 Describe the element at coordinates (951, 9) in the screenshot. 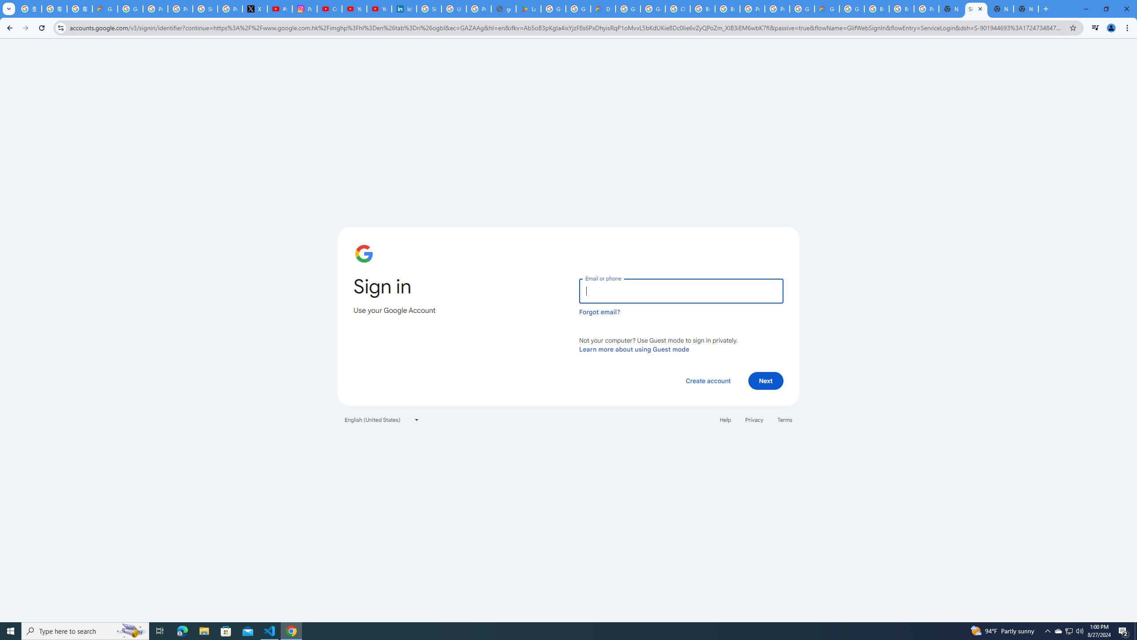

I see `New Tab` at that location.